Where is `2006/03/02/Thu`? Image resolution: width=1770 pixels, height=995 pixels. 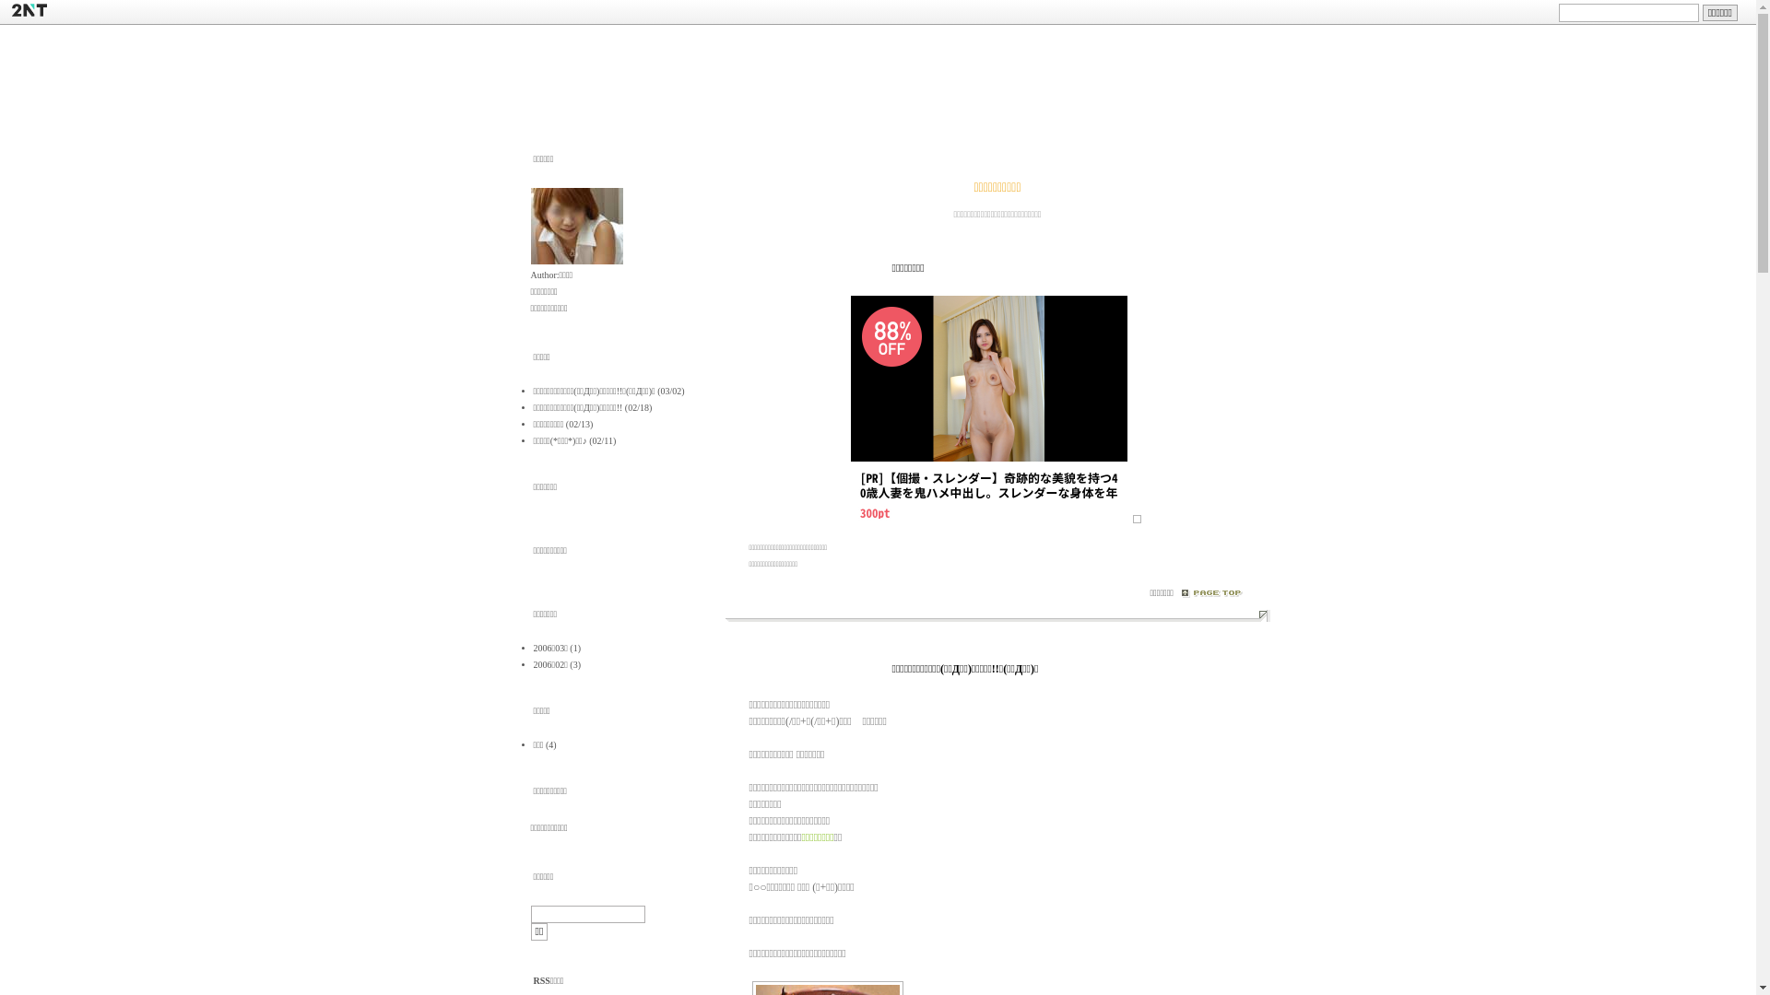
2006/03/02/Thu is located at coordinates (808, 667).